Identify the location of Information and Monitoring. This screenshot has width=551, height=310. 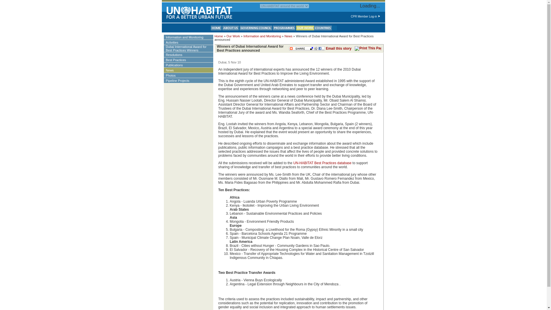
(262, 36).